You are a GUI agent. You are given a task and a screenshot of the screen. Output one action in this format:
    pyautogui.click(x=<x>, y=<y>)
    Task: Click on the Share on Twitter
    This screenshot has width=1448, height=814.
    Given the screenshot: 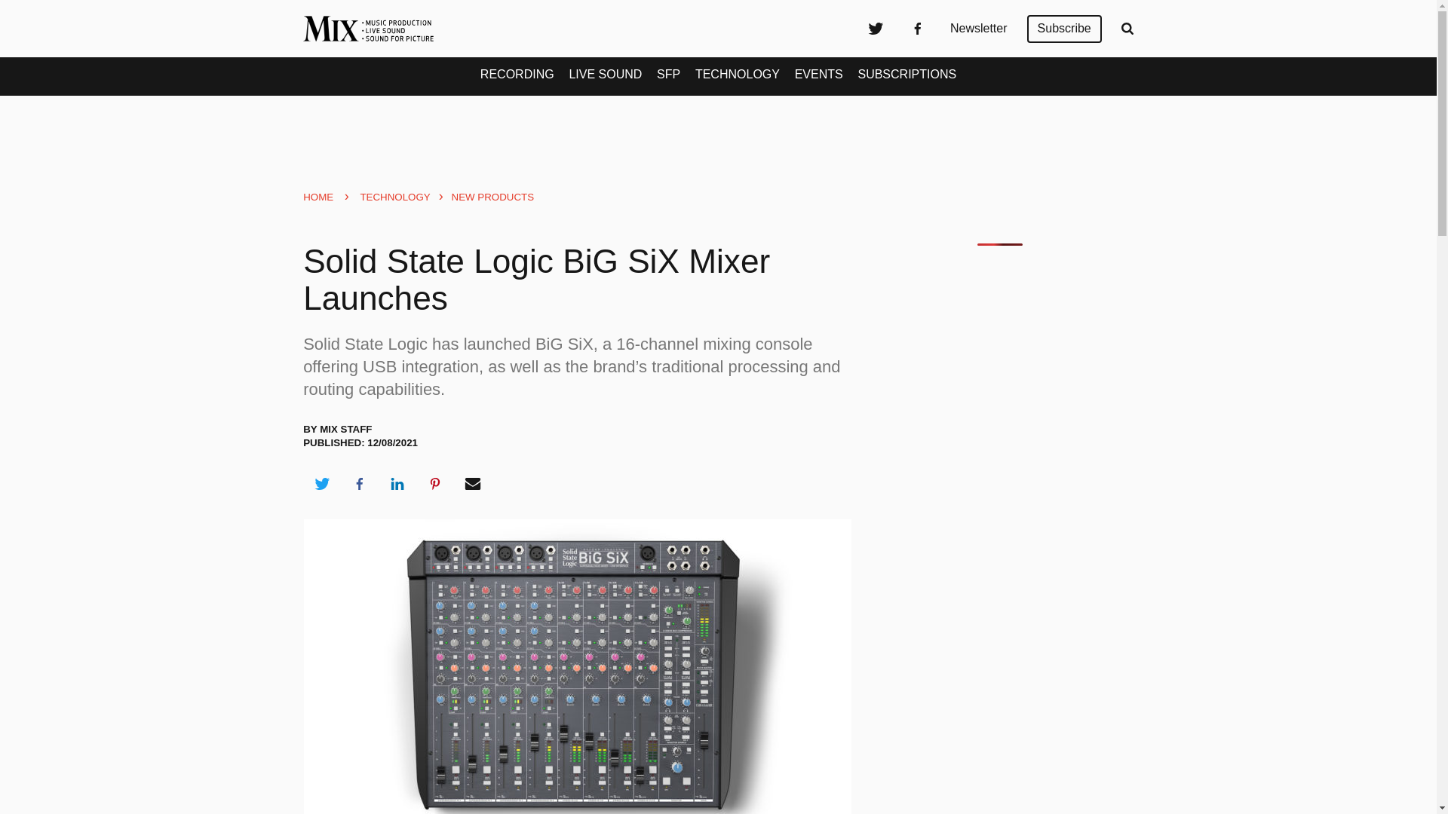 What is the action you would take?
    pyautogui.click(x=321, y=484)
    